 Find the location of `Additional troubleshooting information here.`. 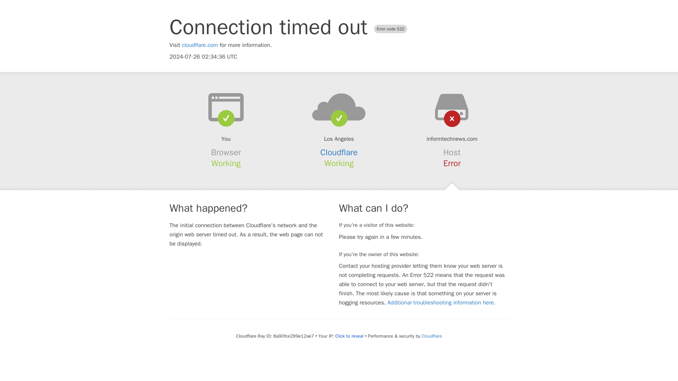

Additional troubleshooting information here. is located at coordinates (441, 303).